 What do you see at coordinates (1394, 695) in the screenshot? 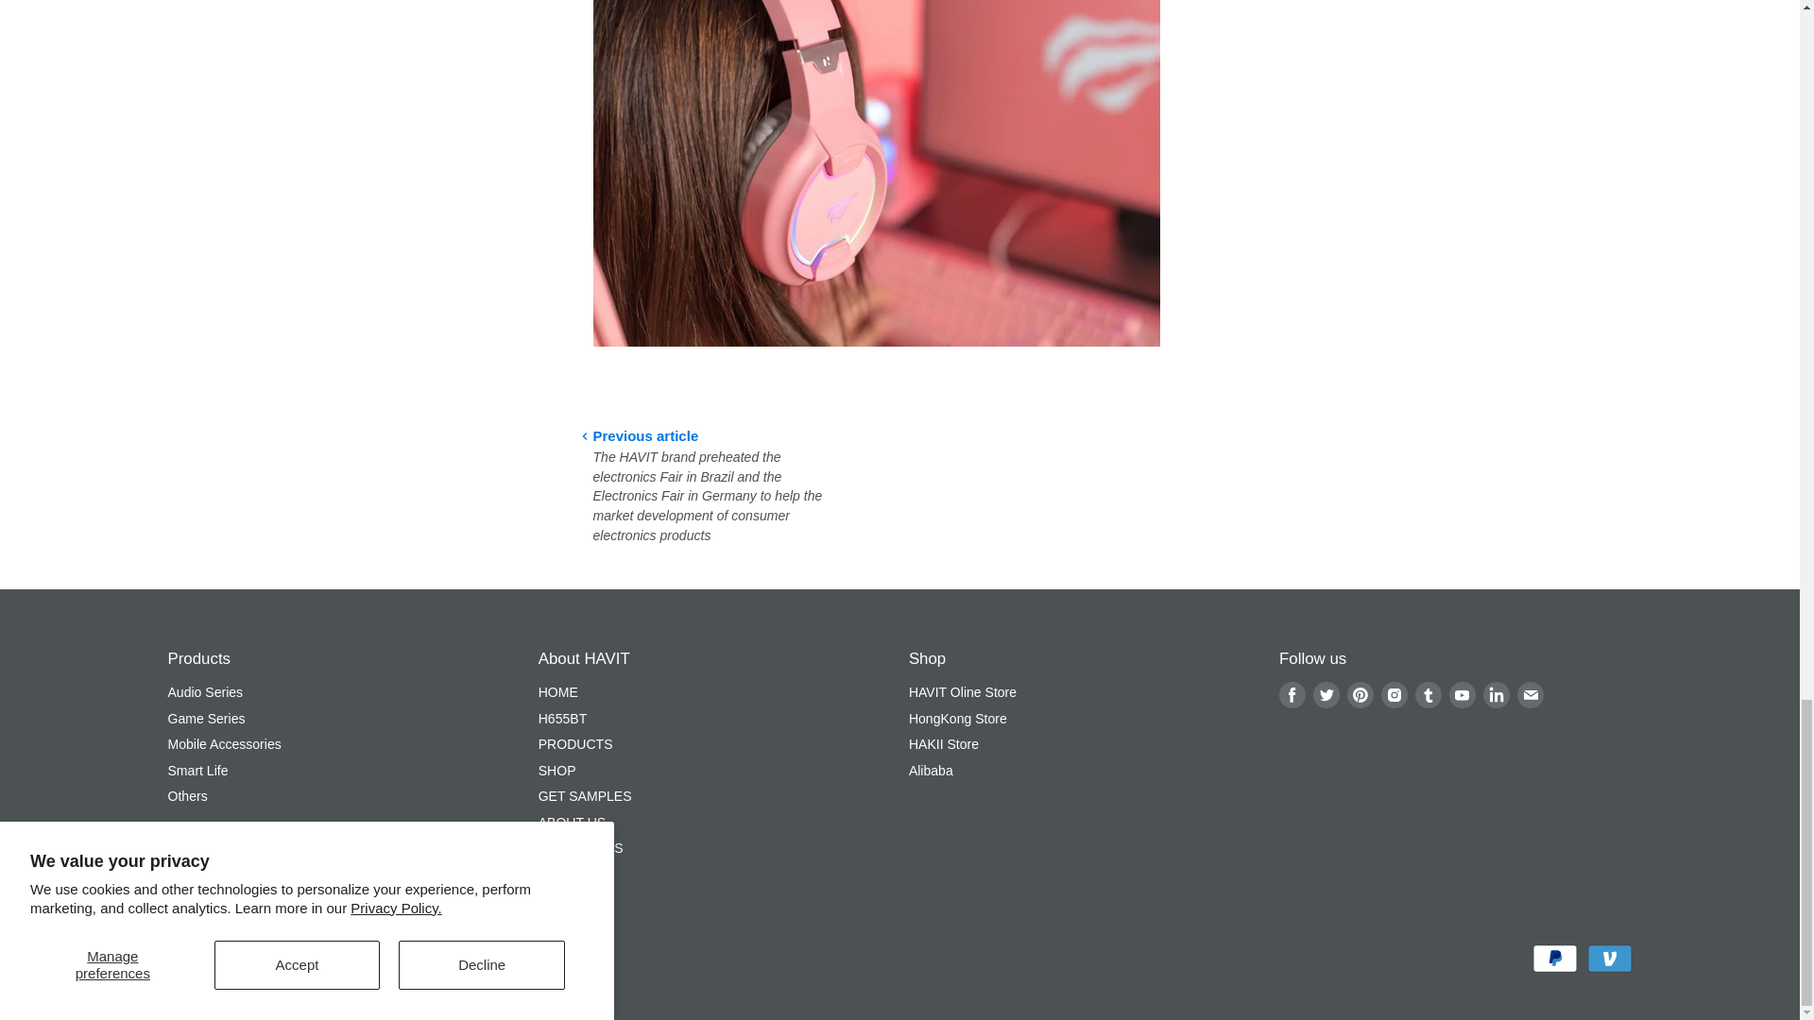
I see `Instagram` at bounding box center [1394, 695].